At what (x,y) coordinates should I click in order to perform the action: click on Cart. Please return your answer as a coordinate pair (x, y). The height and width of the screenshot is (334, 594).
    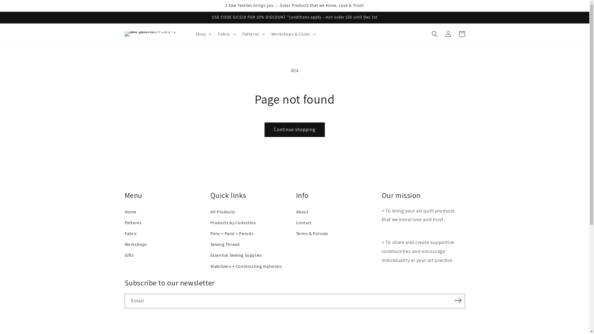
    Looking at the image, I should click on (462, 34).